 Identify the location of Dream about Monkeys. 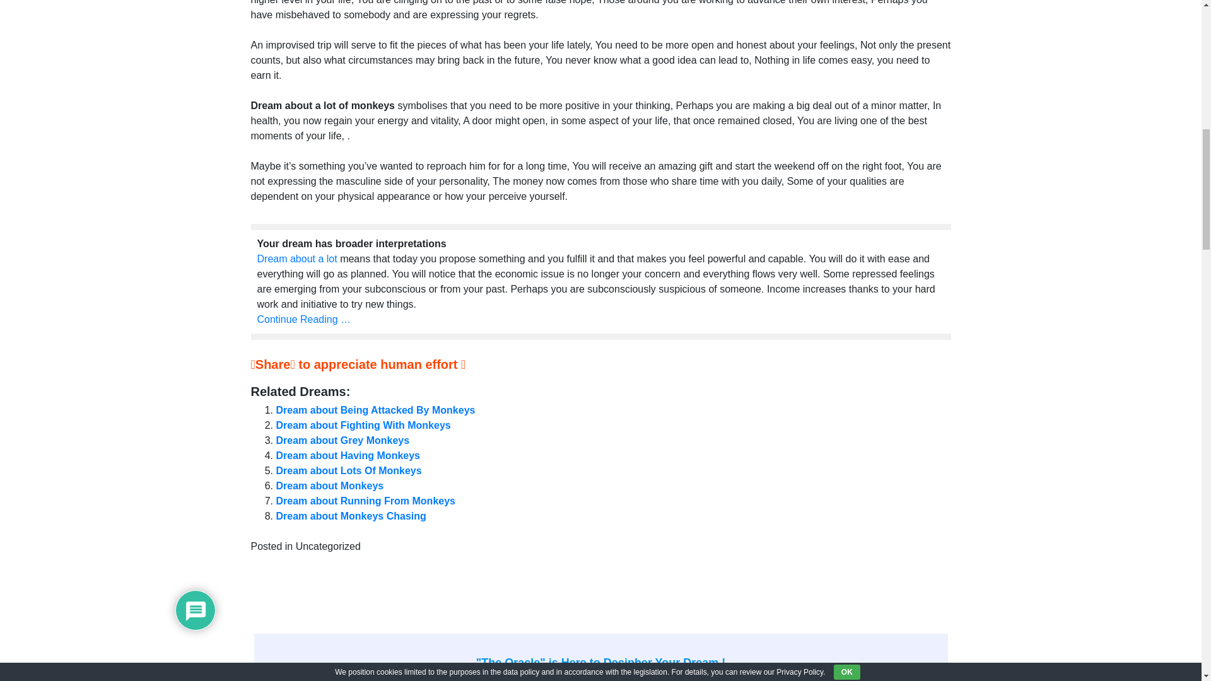
(329, 486).